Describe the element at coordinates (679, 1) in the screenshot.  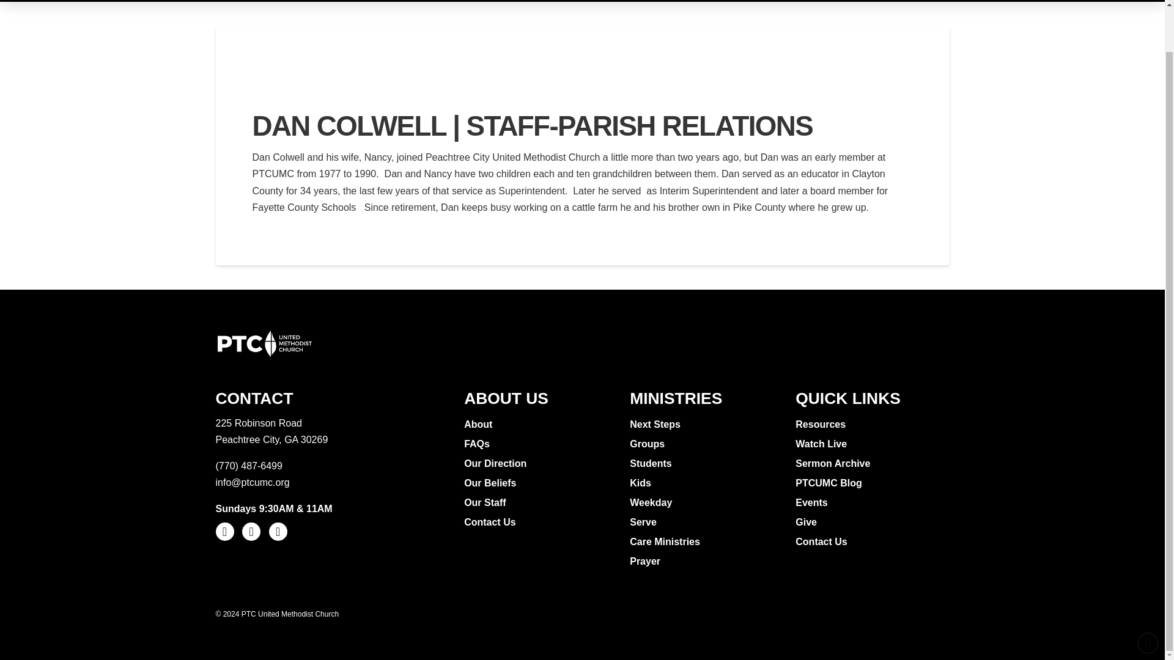
I see `EVENTS` at that location.